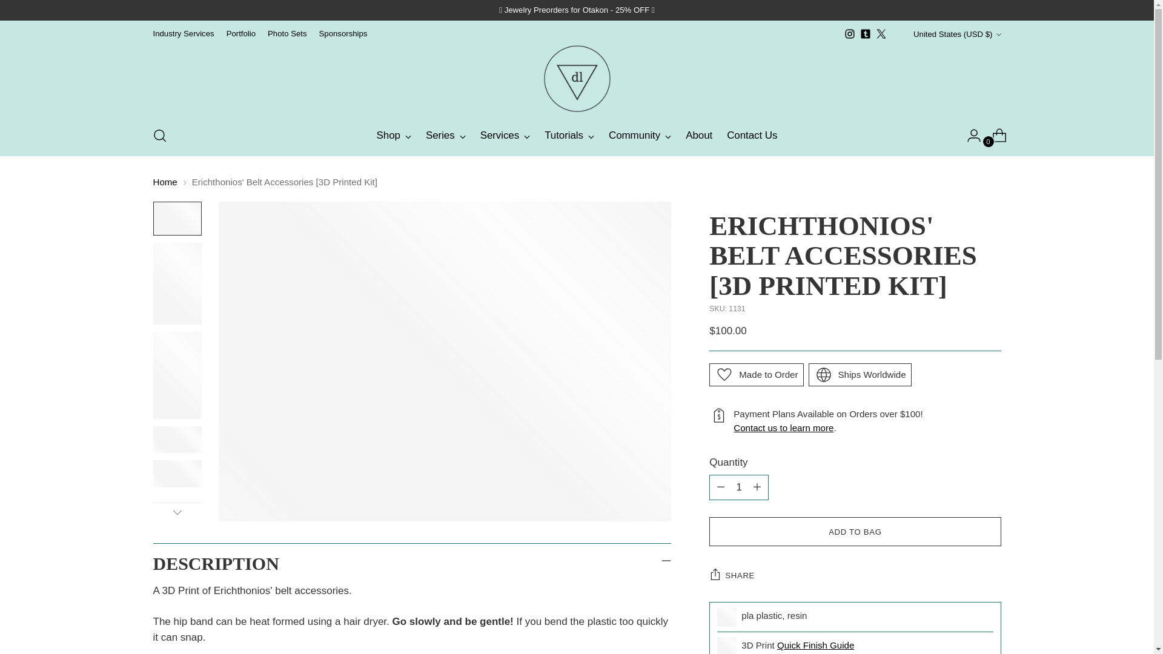 The height and width of the screenshot is (654, 1163). Describe the element at coordinates (849, 34) in the screenshot. I see `DangerousLadies on Instagram` at that location.